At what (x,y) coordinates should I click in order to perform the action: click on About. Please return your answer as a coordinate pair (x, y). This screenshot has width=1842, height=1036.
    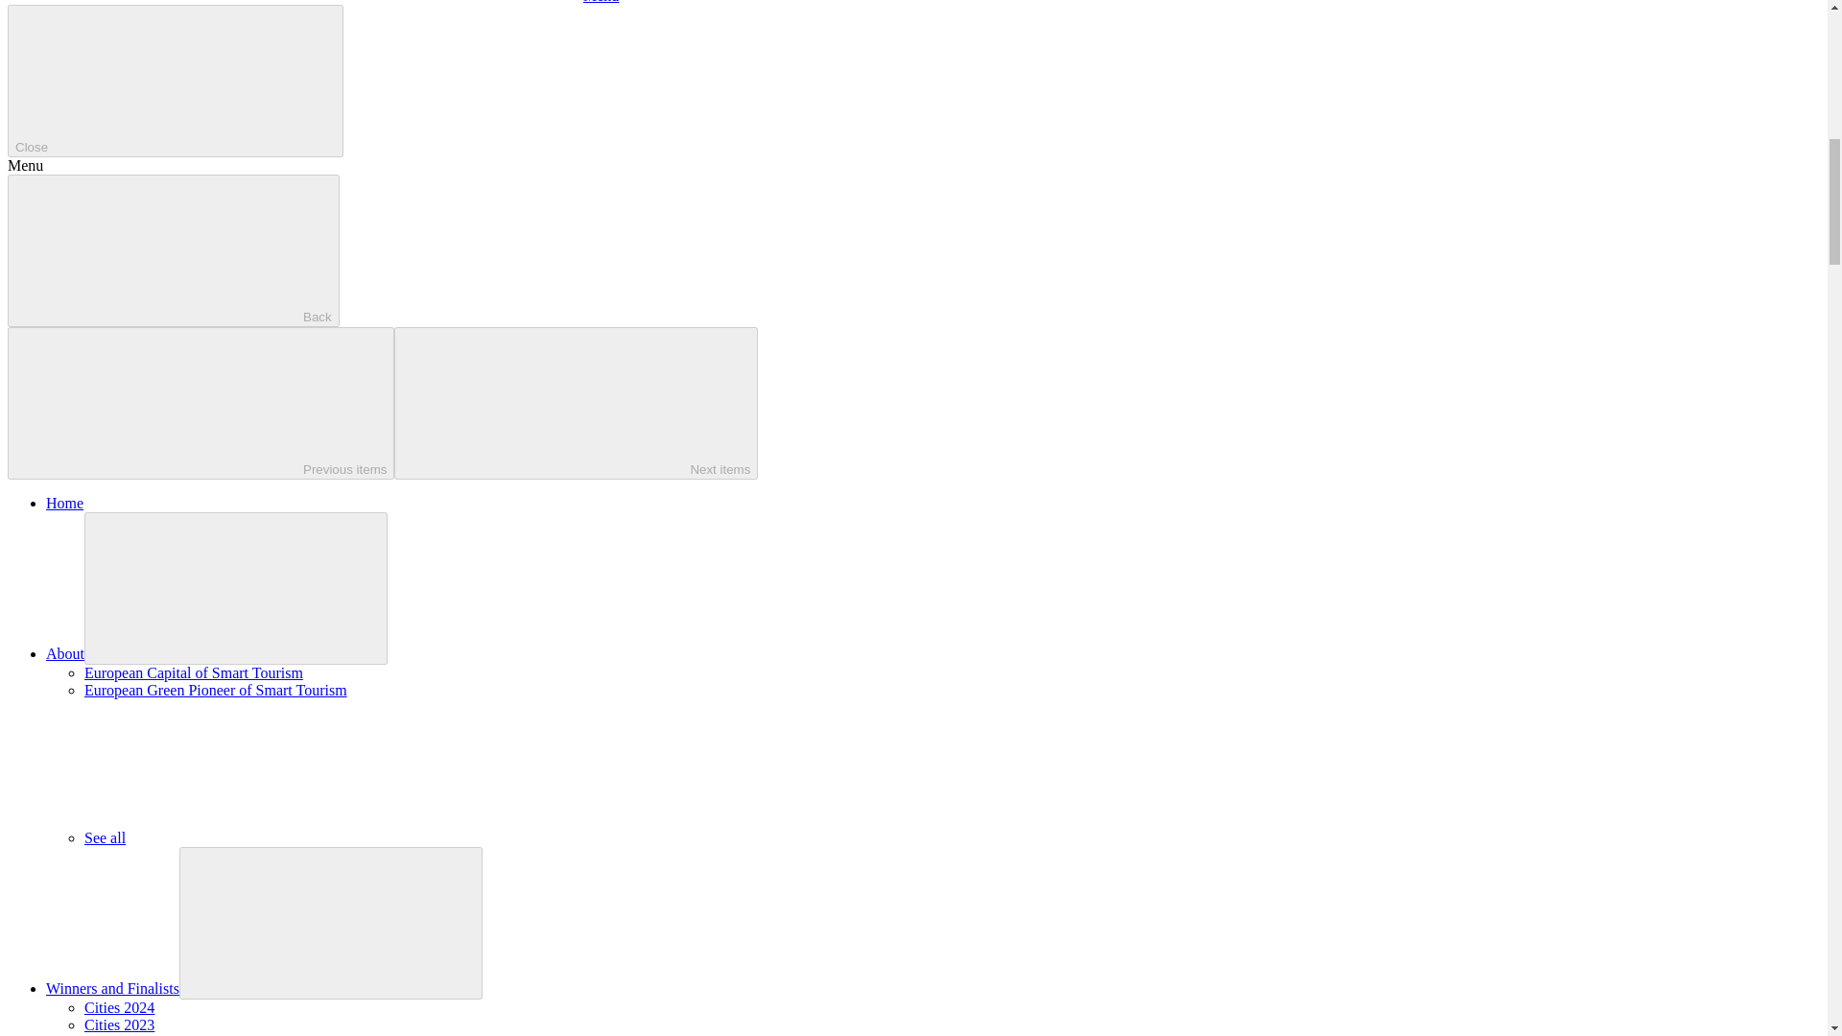
    Looking at the image, I should click on (65, 653).